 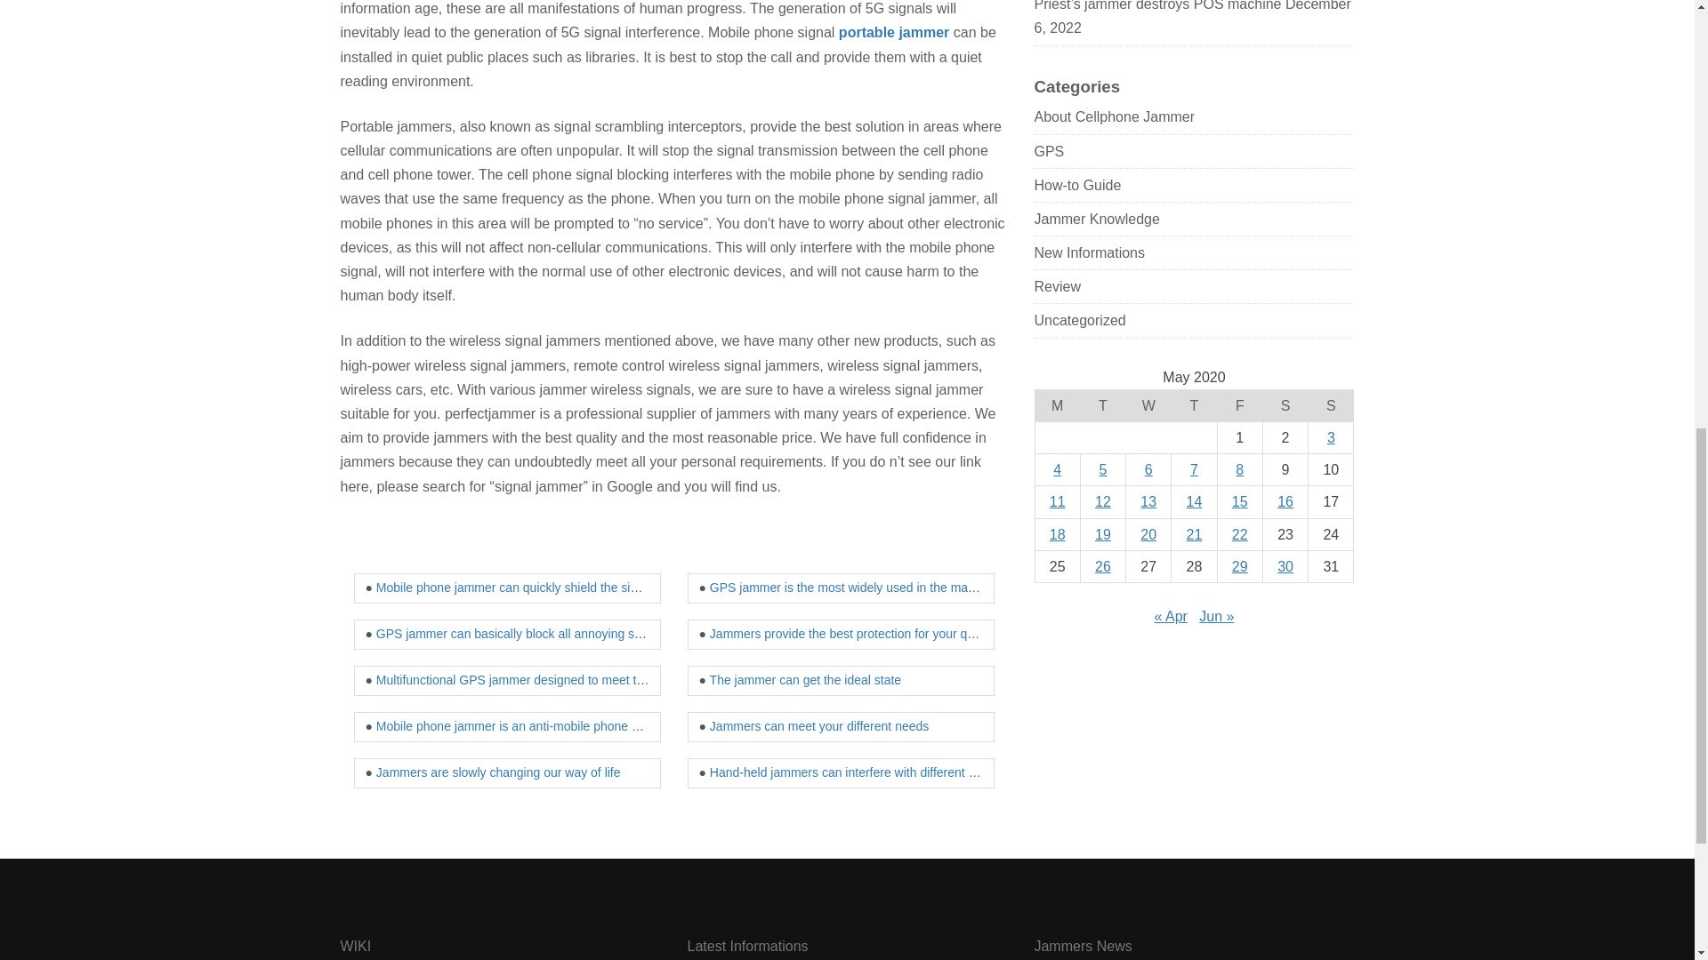 I want to click on Saturday, so click(x=1285, y=405).